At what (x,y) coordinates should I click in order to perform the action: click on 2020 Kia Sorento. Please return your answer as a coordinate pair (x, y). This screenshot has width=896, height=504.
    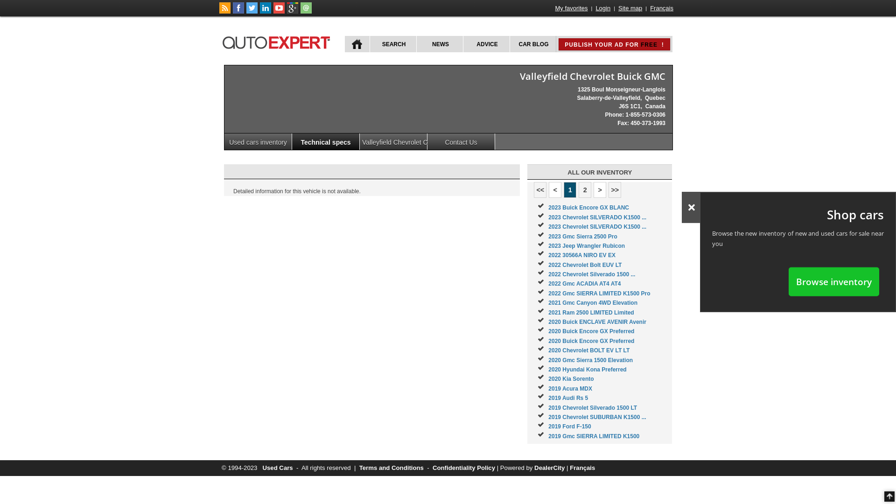
    Looking at the image, I should click on (571, 379).